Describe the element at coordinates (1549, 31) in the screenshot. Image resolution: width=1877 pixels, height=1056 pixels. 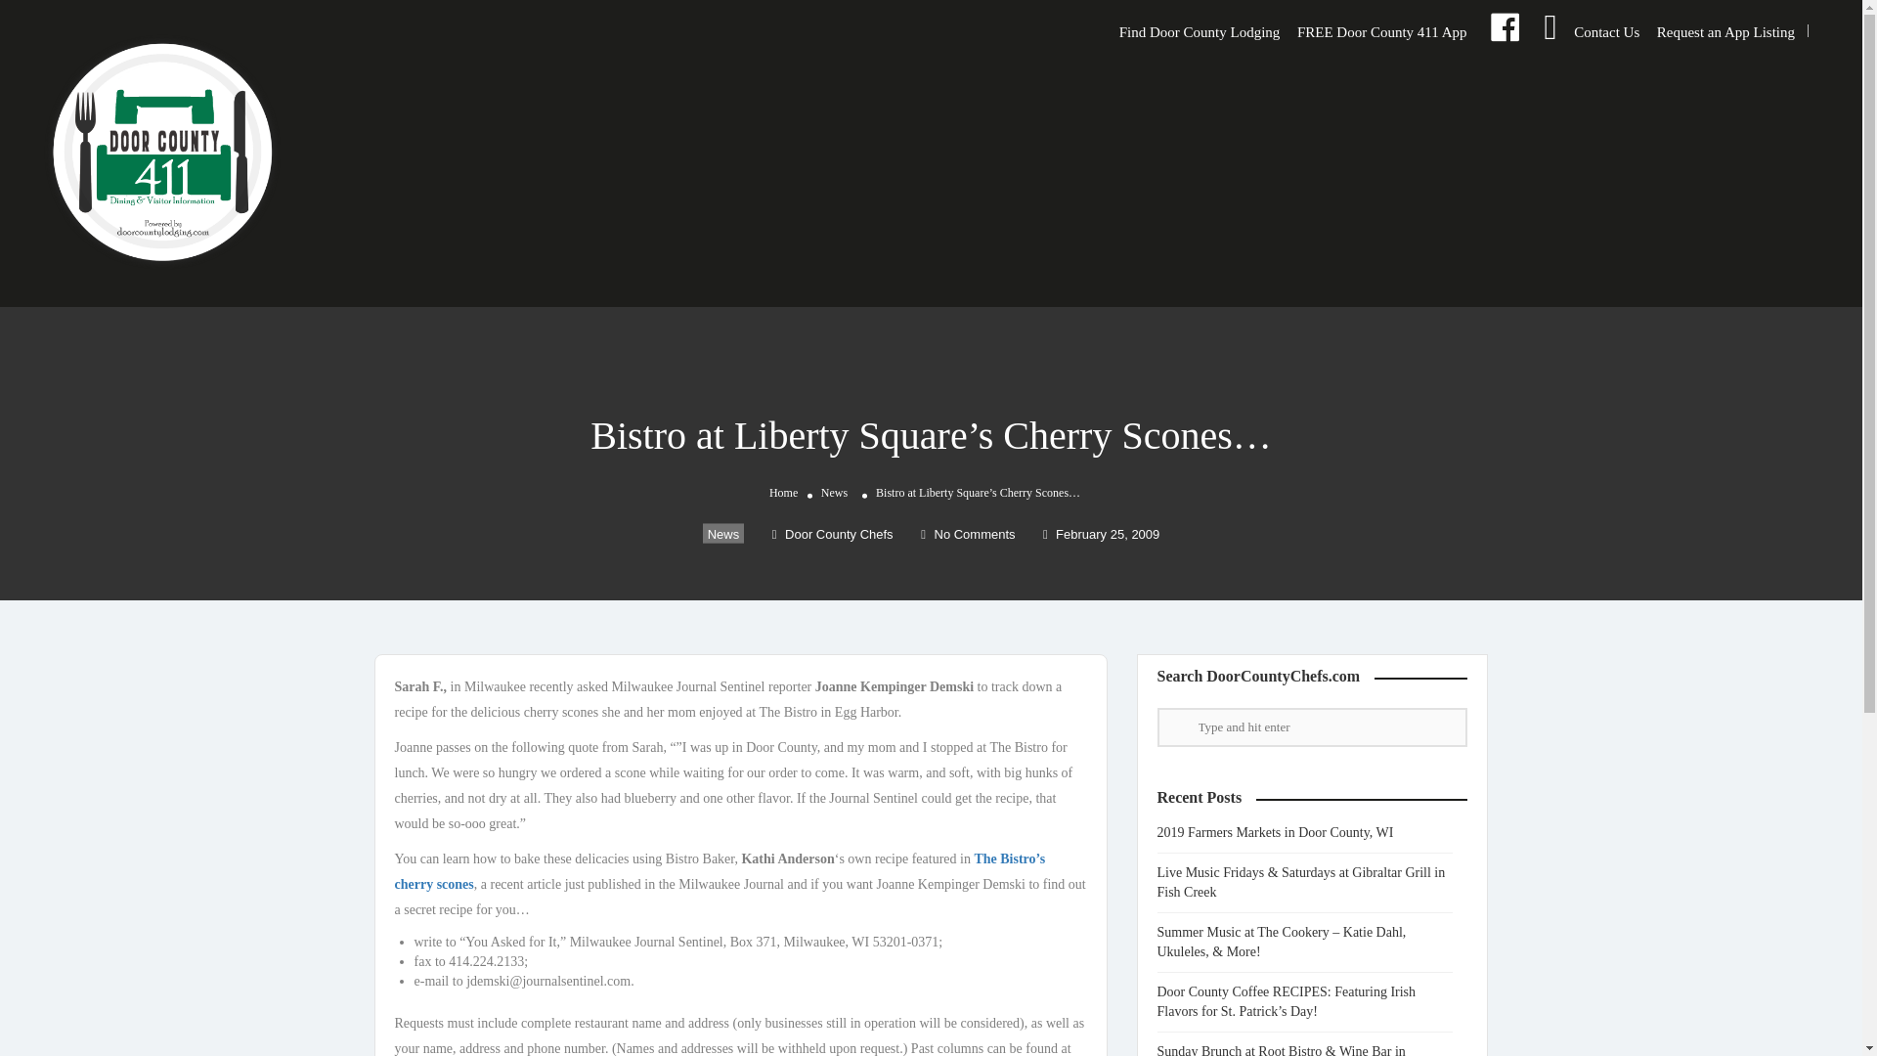
I see `Instagram` at that location.